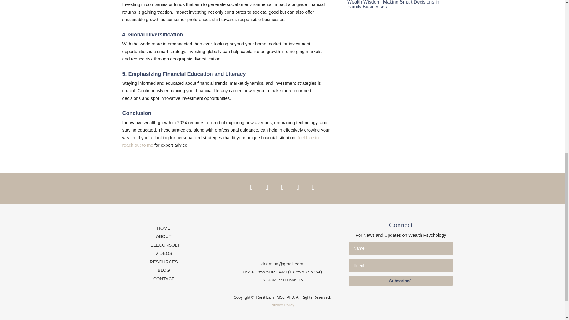 The width and height of the screenshot is (569, 320). I want to click on Follow on X, so click(266, 187).